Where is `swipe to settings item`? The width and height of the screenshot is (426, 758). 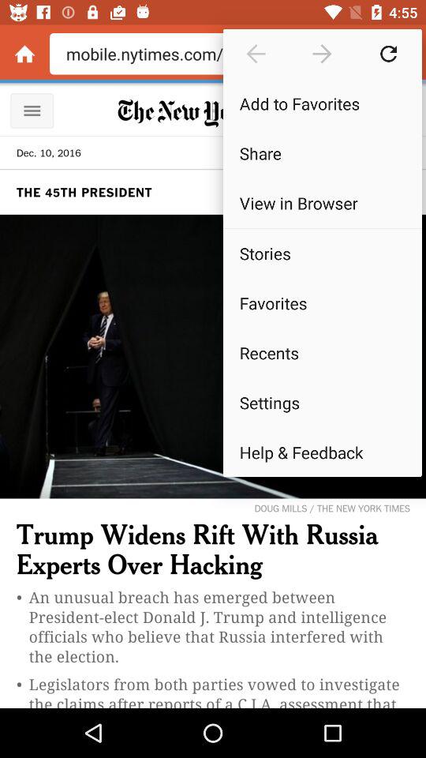 swipe to settings item is located at coordinates (322, 403).